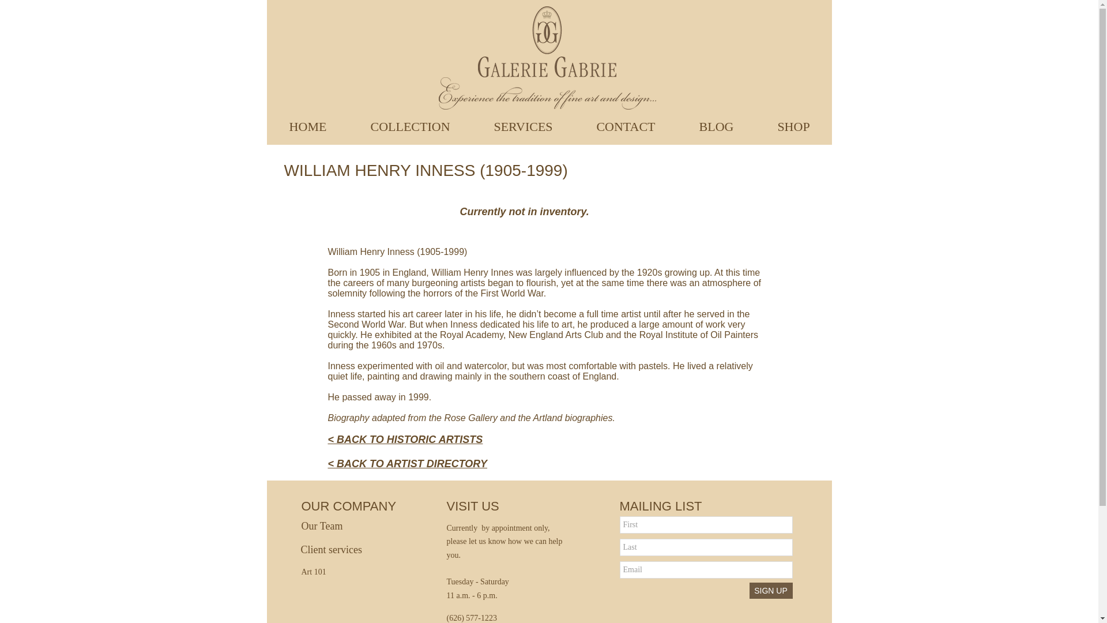 The image size is (1107, 623). Describe the element at coordinates (770, 590) in the screenshot. I see `SIGN UP` at that location.